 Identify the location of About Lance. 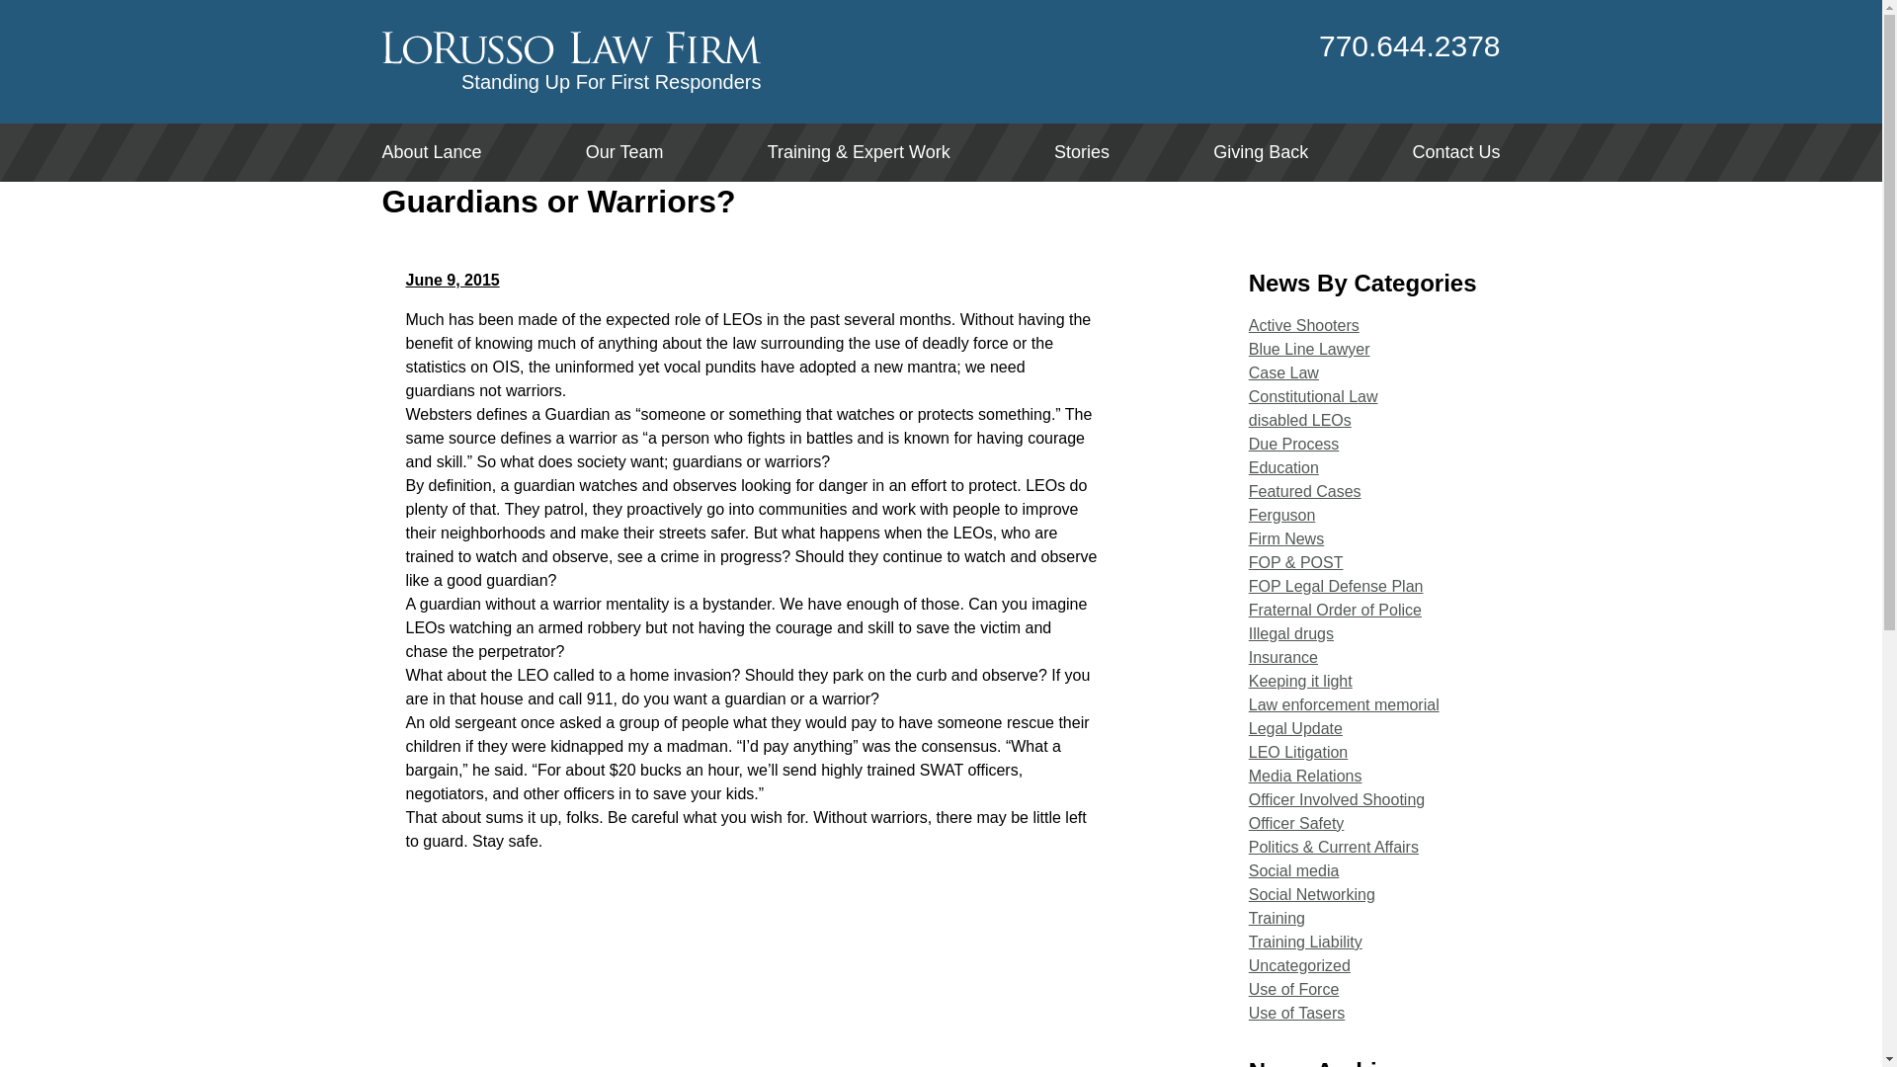
(431, 152).